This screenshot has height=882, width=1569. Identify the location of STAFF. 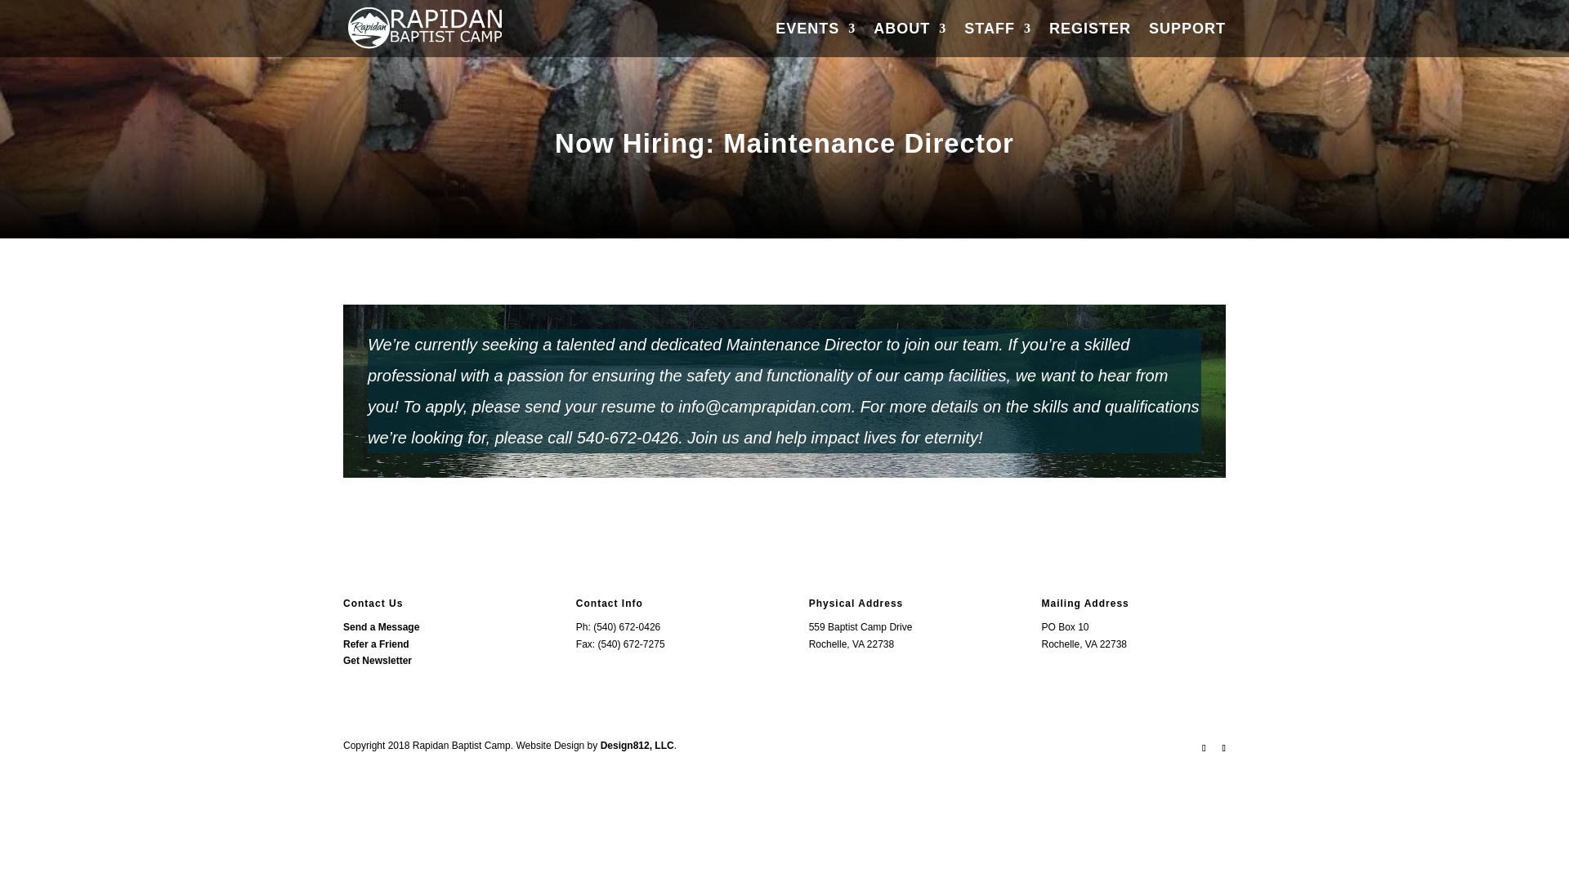
(997, 40).